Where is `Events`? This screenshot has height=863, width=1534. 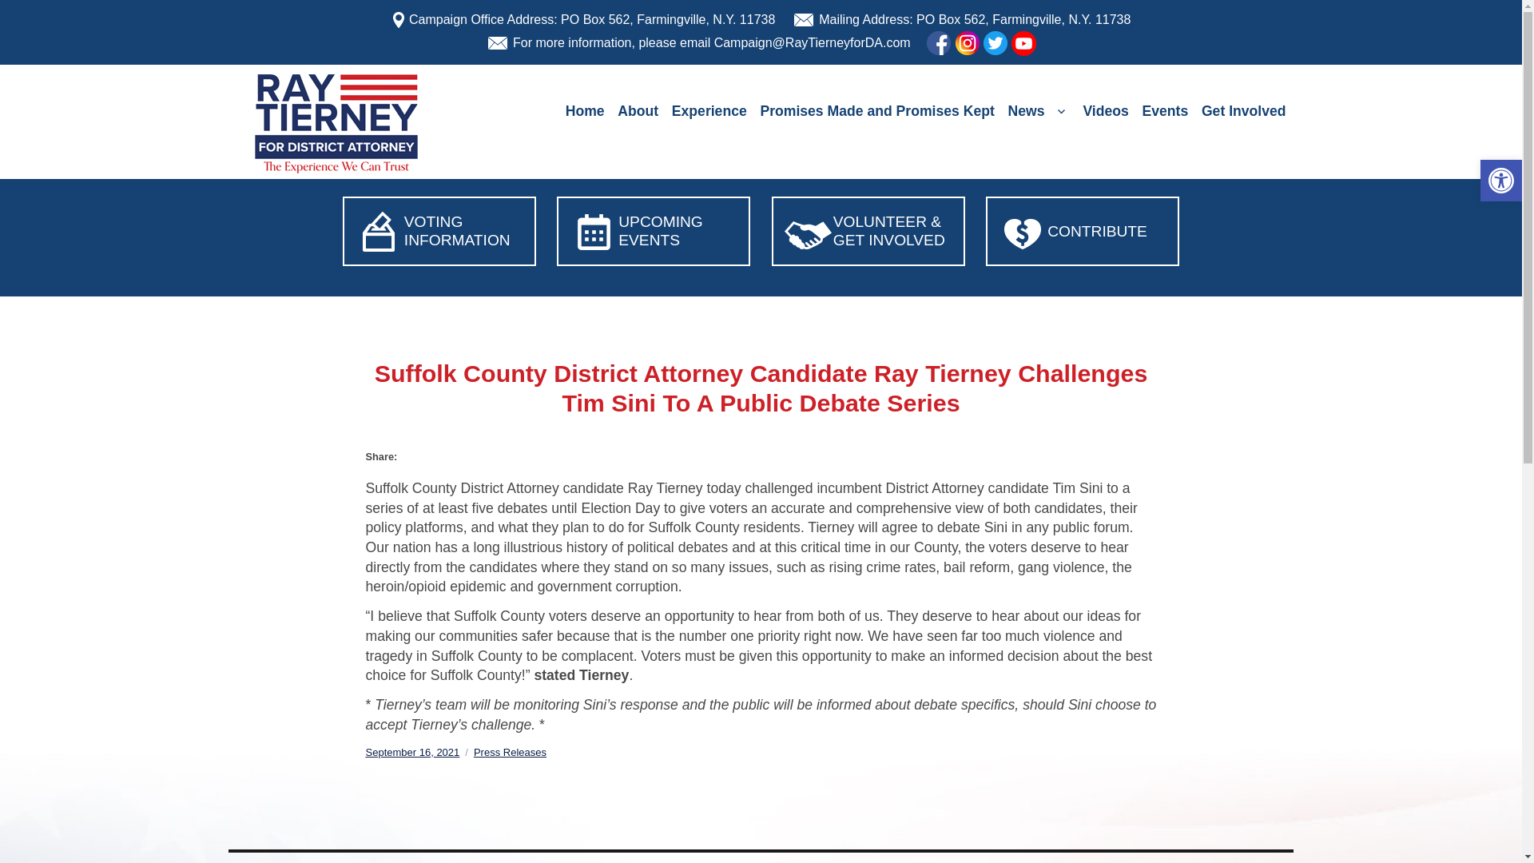
Events is located at coordinates (1165, 112).